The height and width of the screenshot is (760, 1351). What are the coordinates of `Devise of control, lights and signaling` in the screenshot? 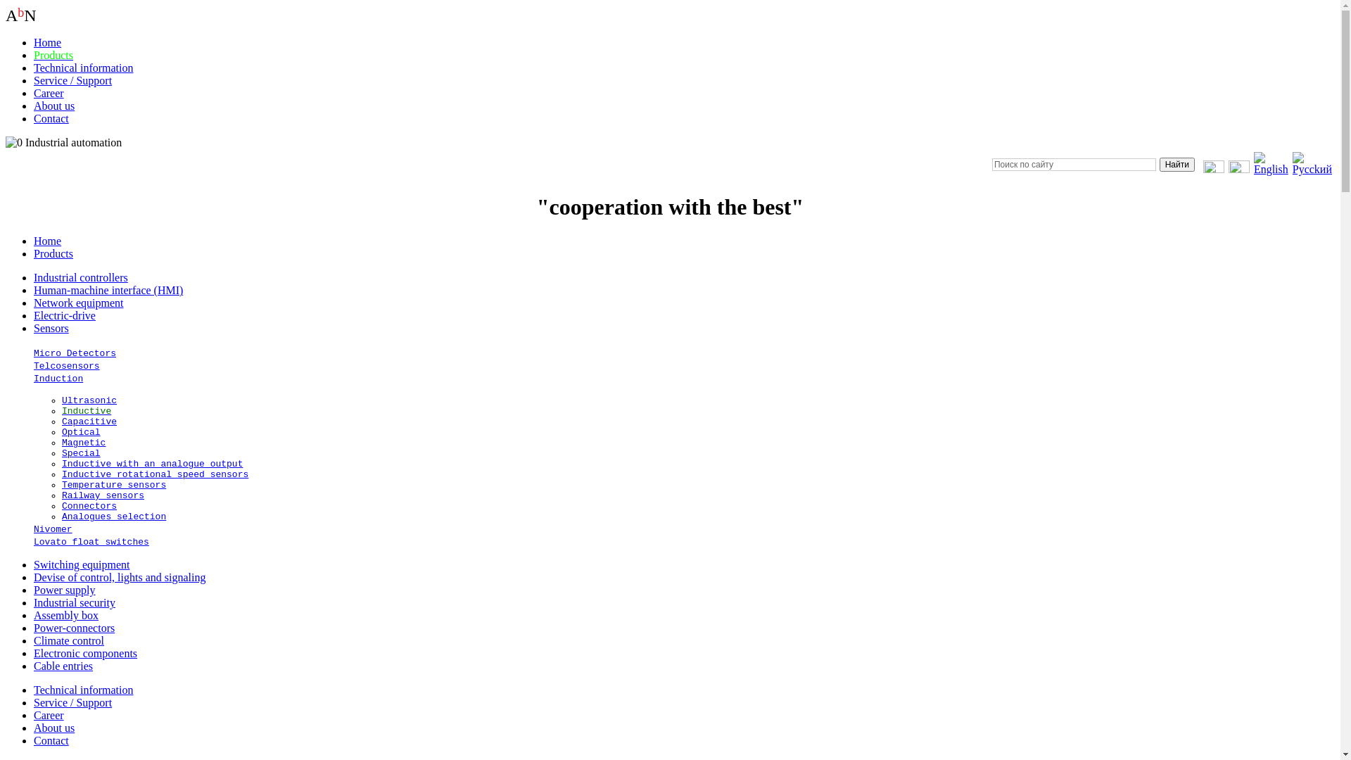 It's located at (120, 577).